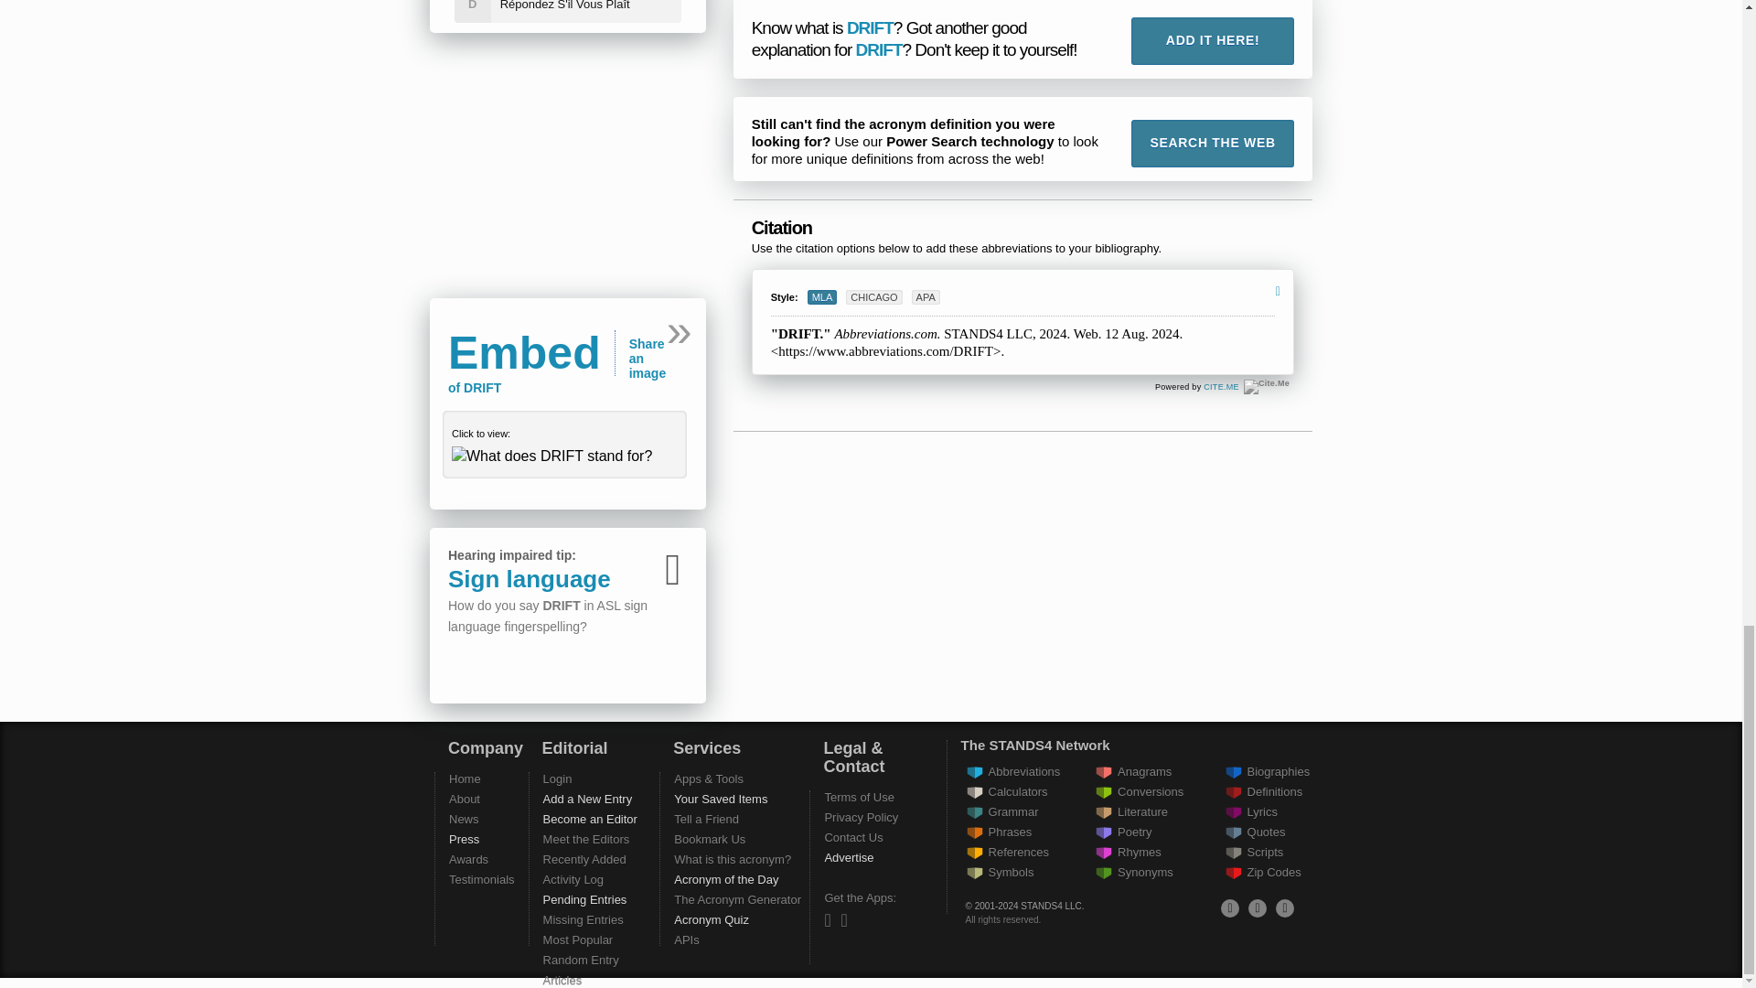  Describe the element at coordinates (1221, 386) in the screenshot. I see `Cite.Me` at that location.